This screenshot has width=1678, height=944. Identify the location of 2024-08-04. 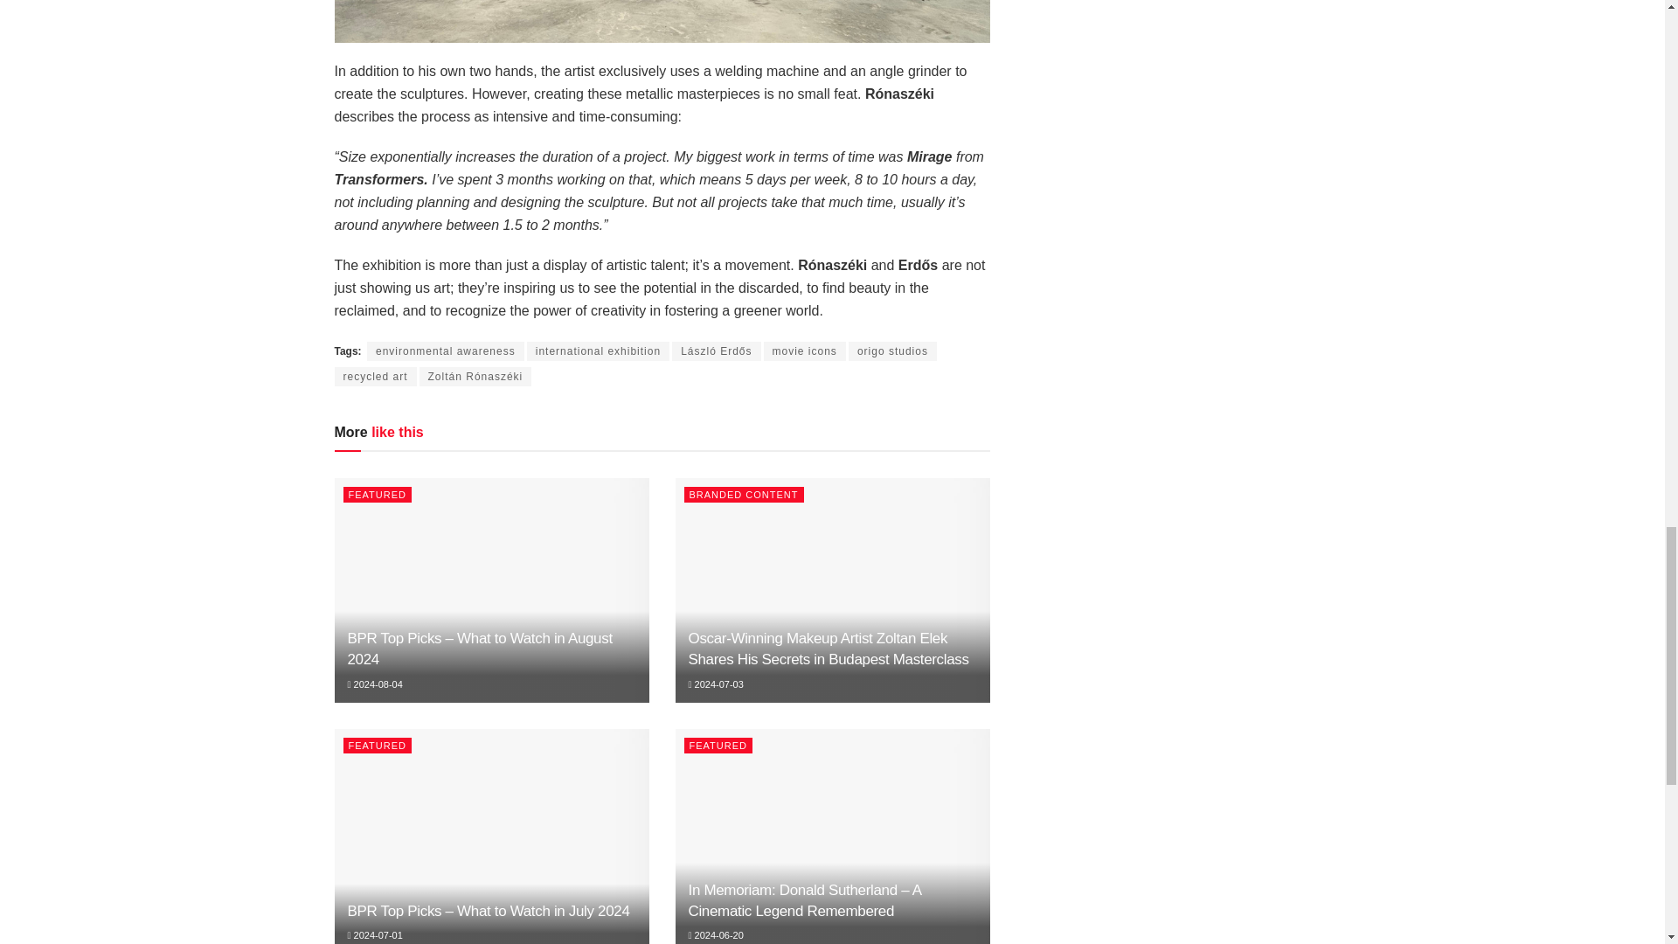
(374, 684).